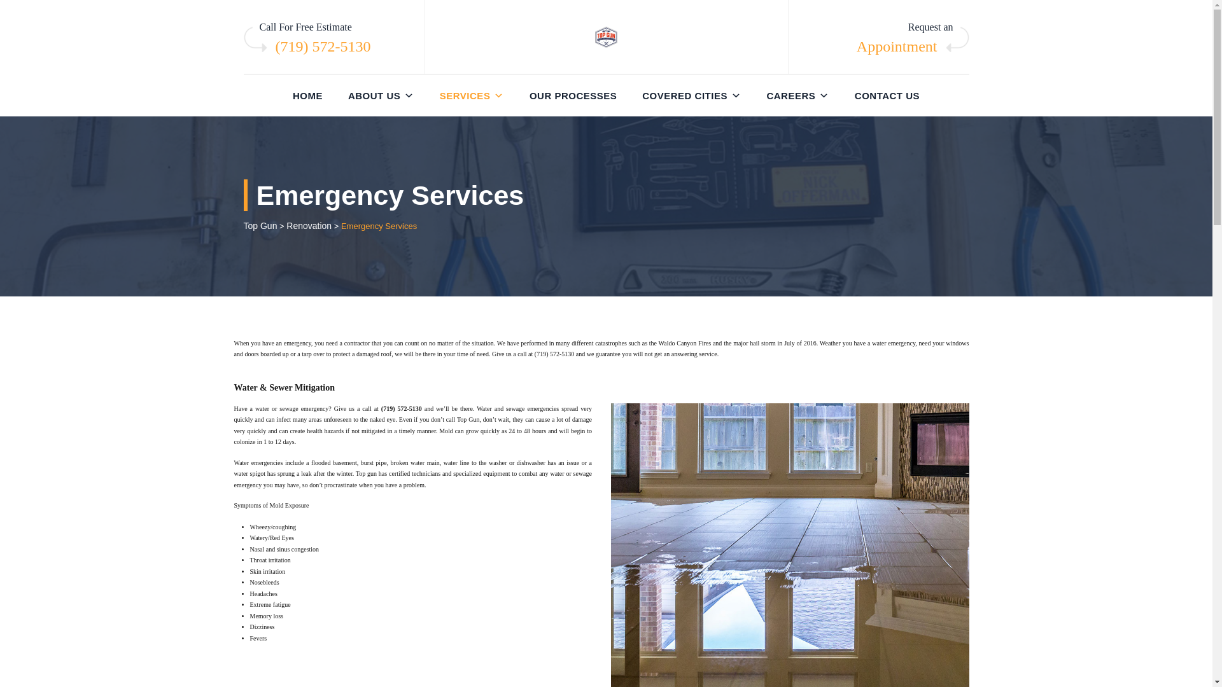 The image size is (1222, 687). Describe the element at coordinates (260, 225) in the screenshot. I see `Go to Top Gun.` at that location.